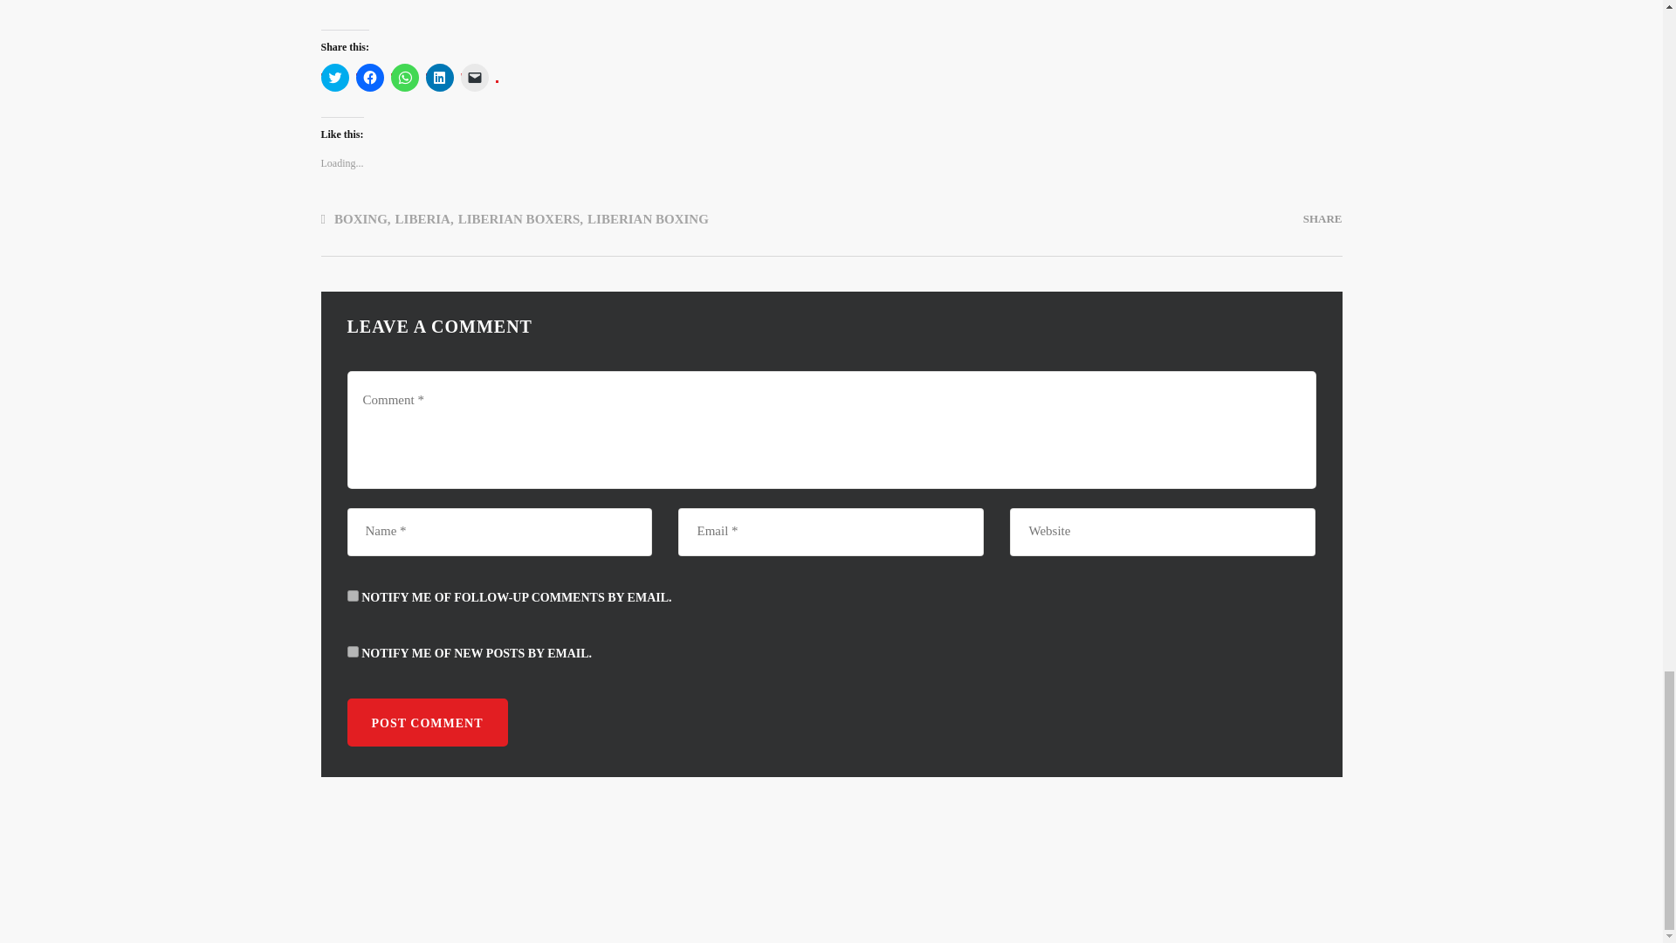  I want to click on subscribe, so click(353, 595).